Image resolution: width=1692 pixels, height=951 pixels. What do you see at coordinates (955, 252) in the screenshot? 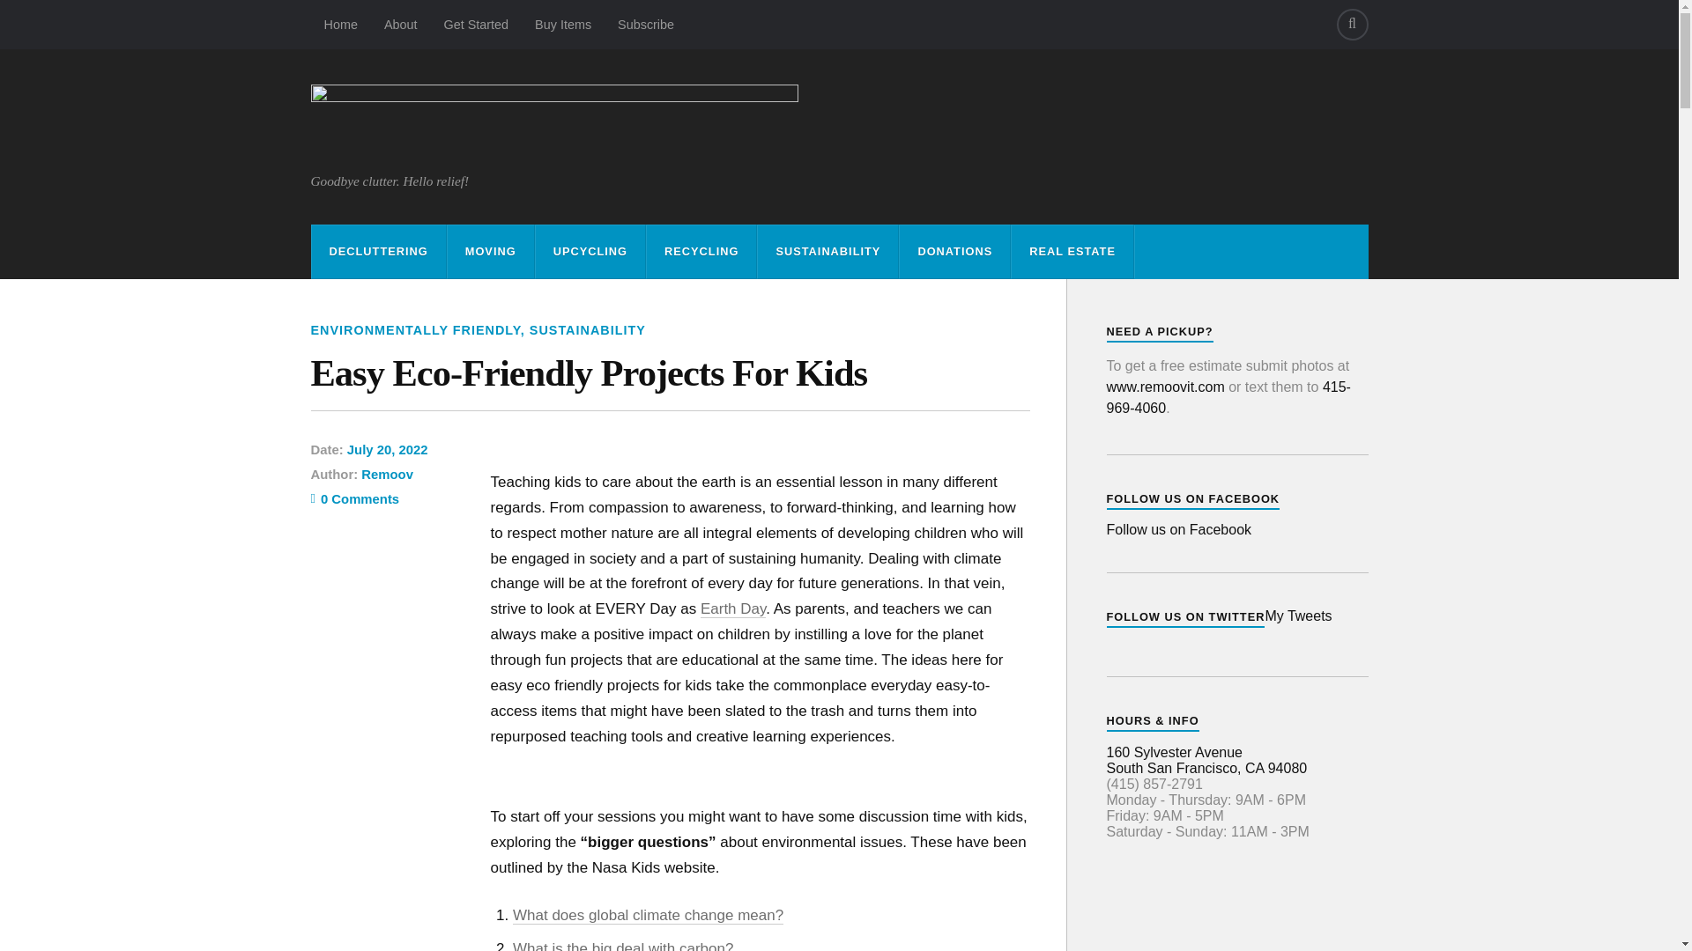
I see `DONATIONS` at bounding box center [955, 252].